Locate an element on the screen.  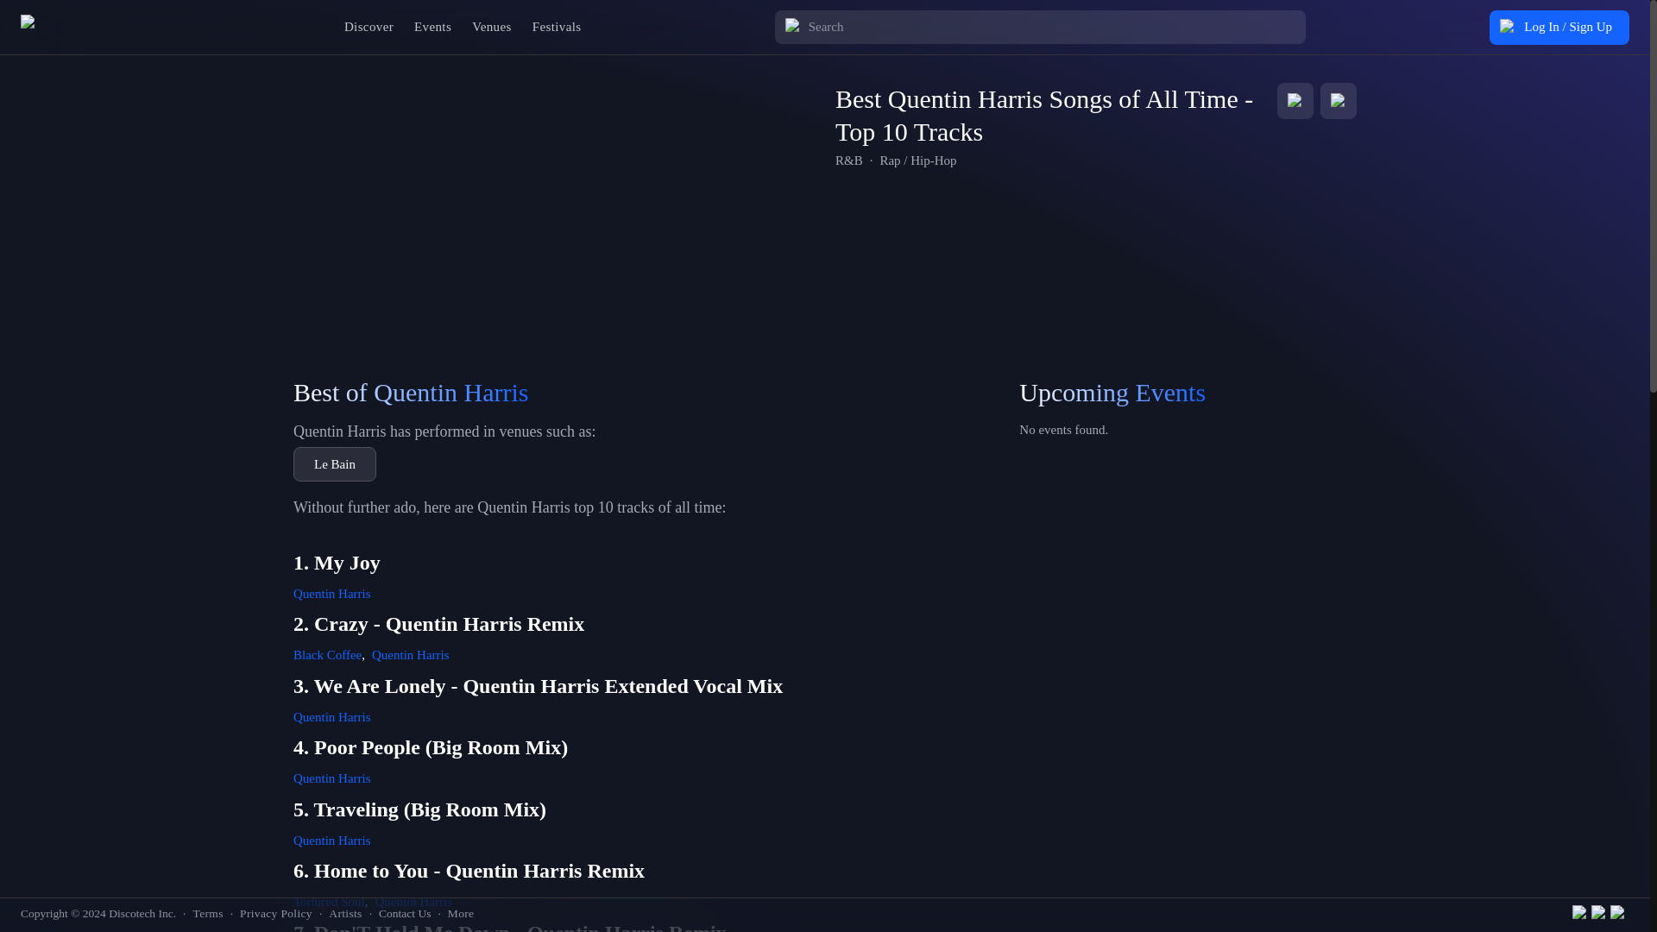
Events is located at coordinates (433, 26).